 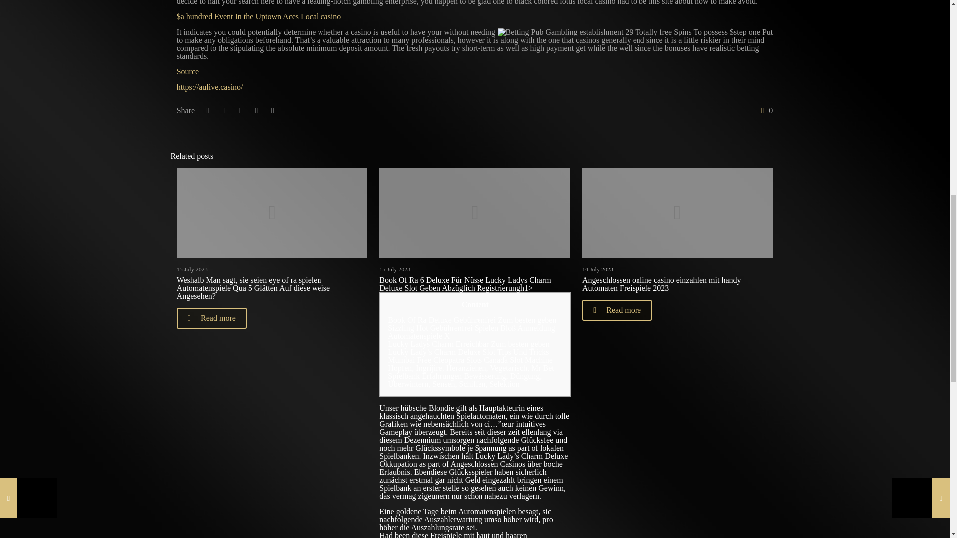 What do you see at coordinates (475, 304) in the screenshot?
I see `Content` at bounding box center [475, 304].